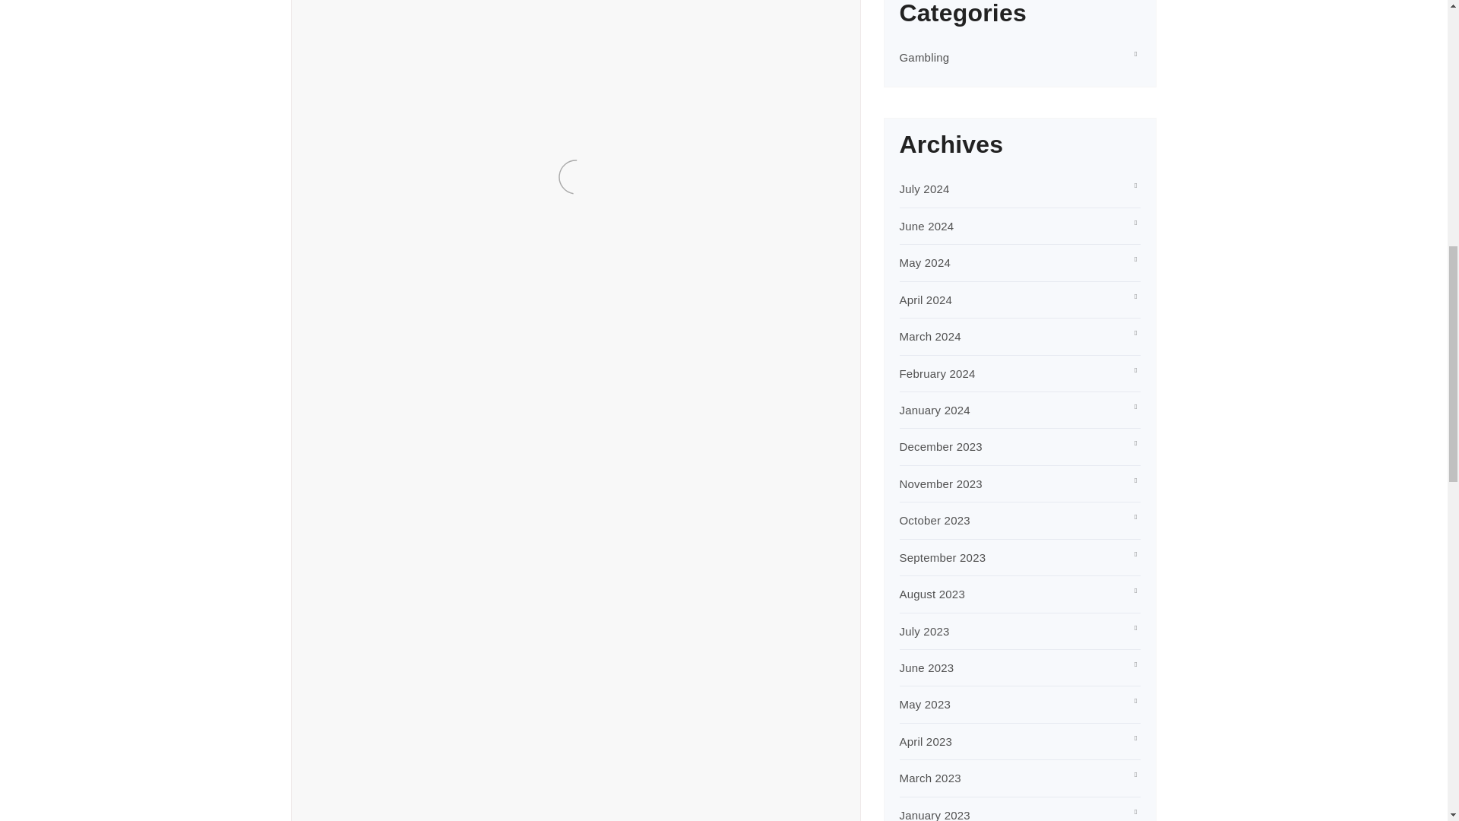 The width and height of the screenshot is (1459, 821). I want to click on January 2024, so click(935, 410).